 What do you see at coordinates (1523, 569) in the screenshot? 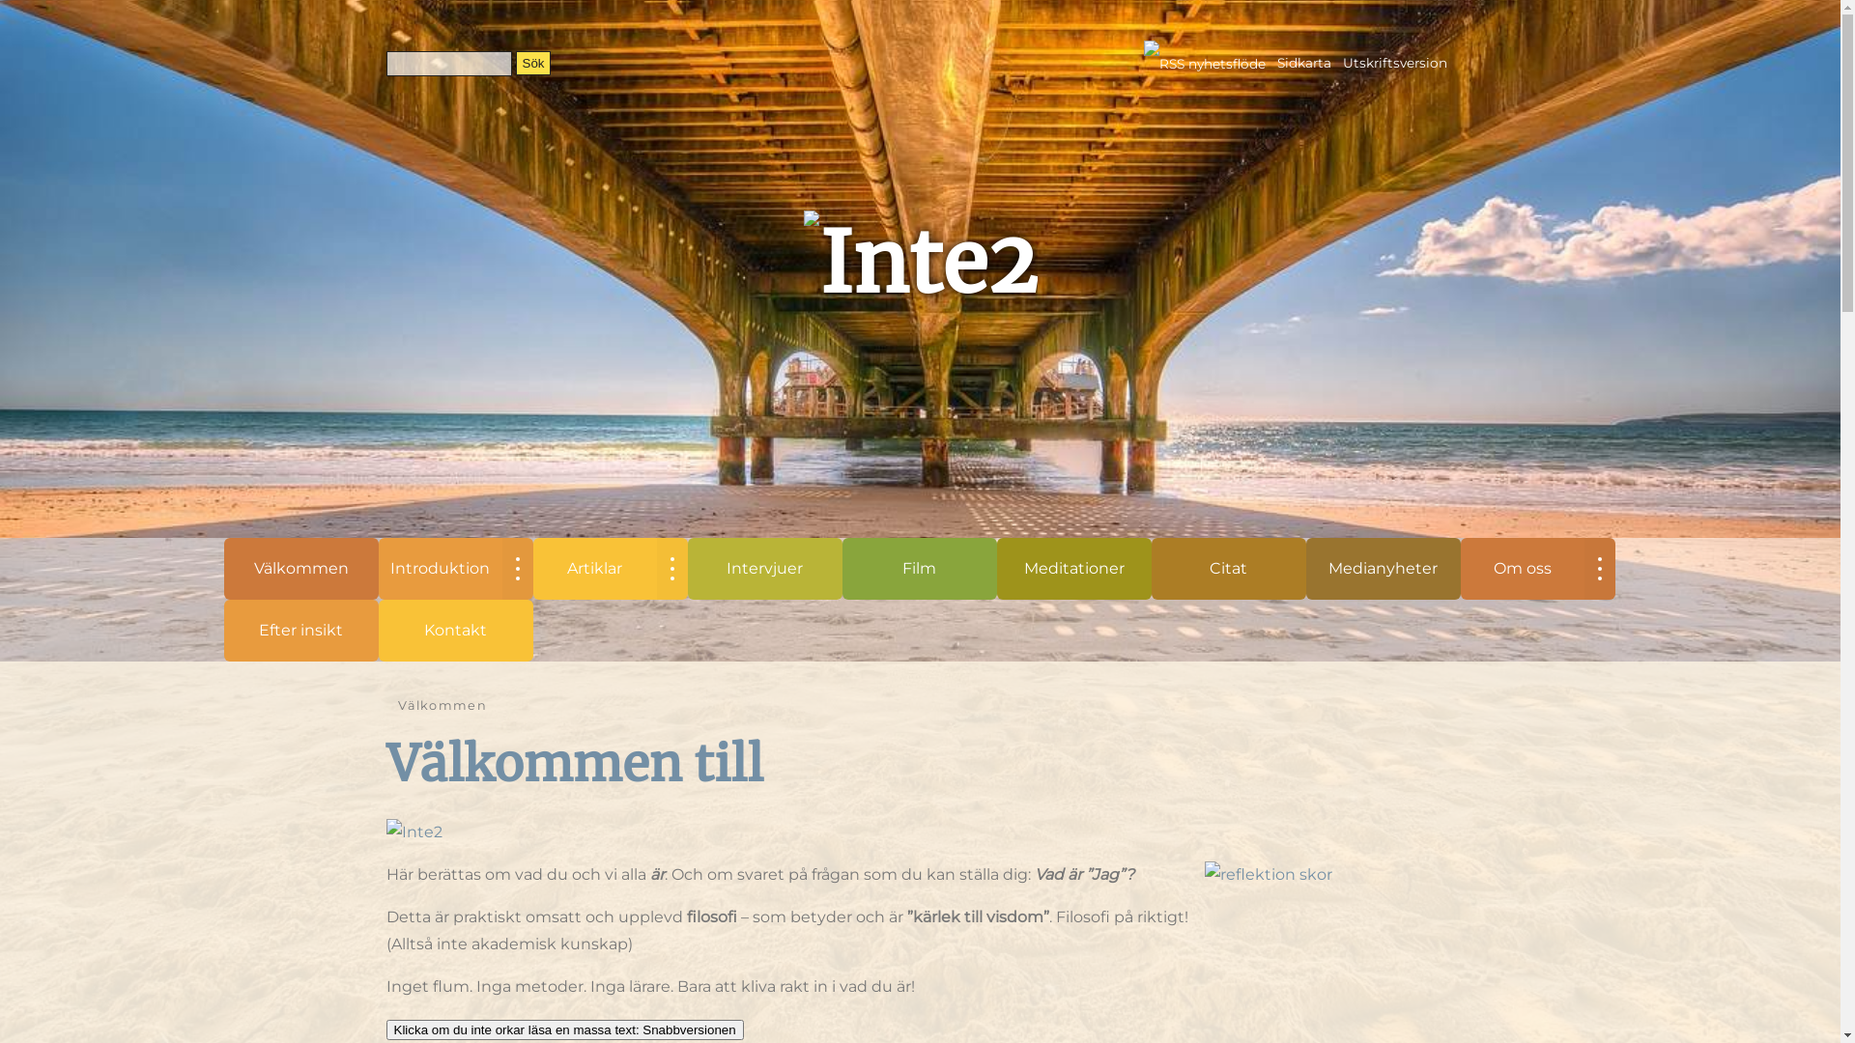
I see `Om oss` at bounding box center [1523, 569].